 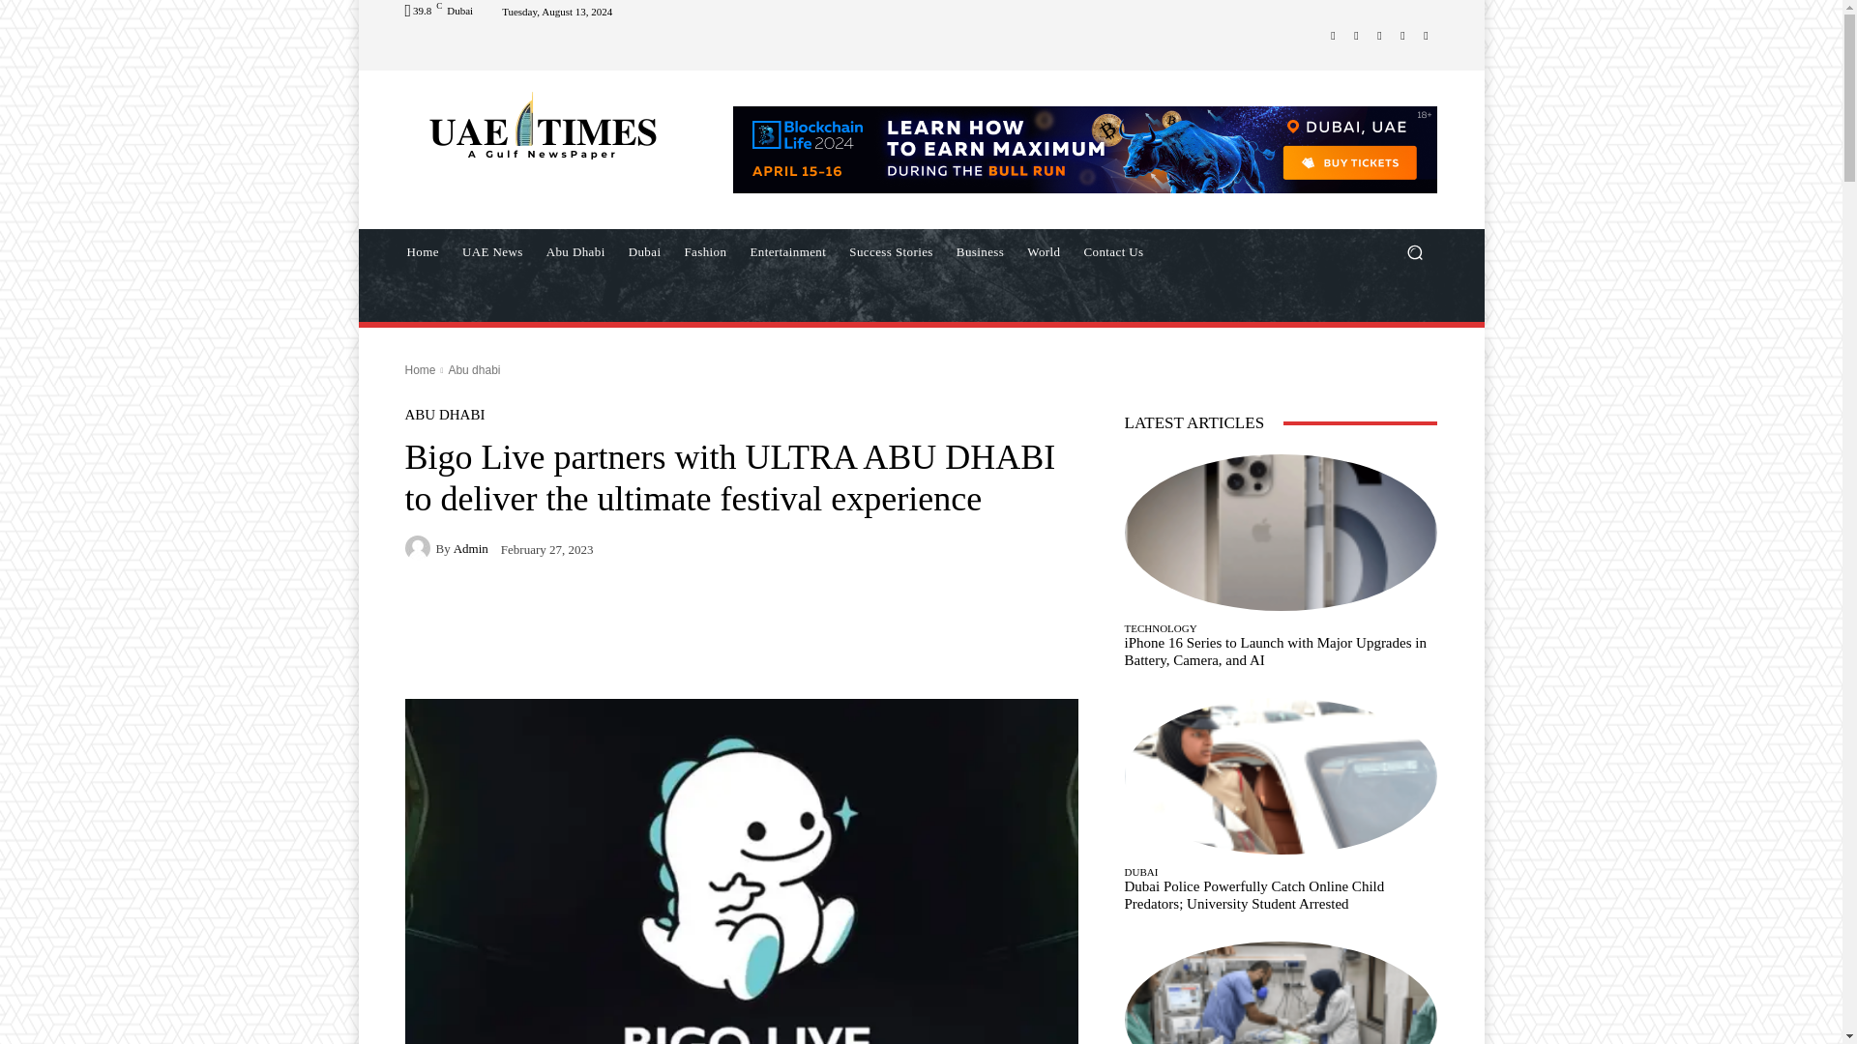 What do you see at coordinates (891, 251) in the screenshot?
I see `Success Stories` at bounding box center [891, 251].